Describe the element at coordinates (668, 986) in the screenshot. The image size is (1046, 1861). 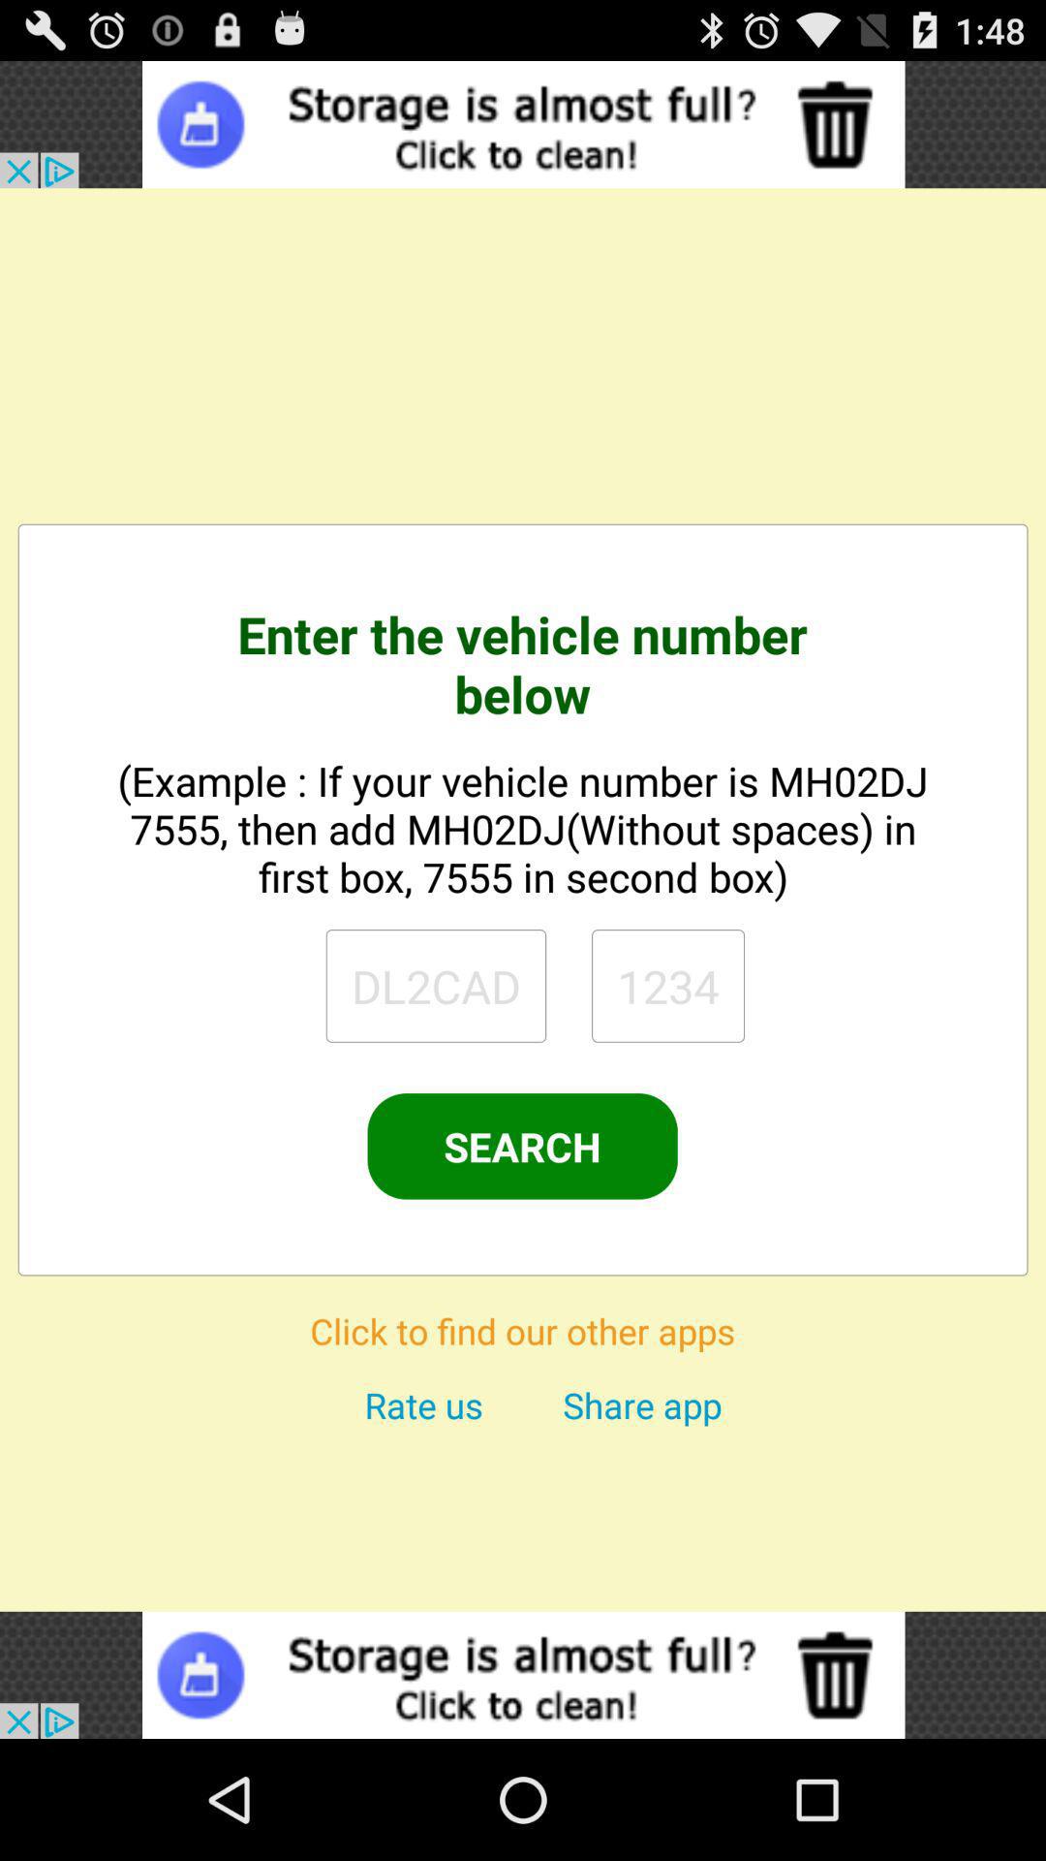
I see `enter vin` at that location.